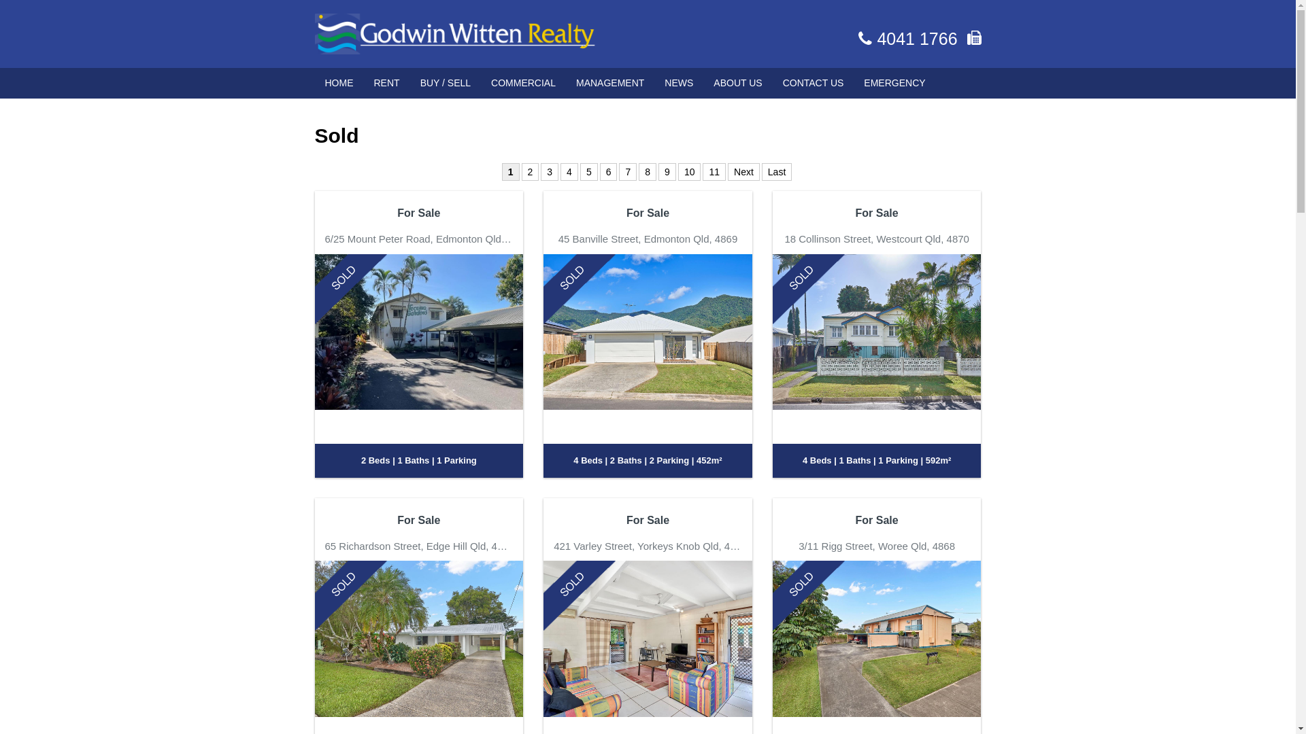  I want to click on CONTACT US, so click(814, 83).